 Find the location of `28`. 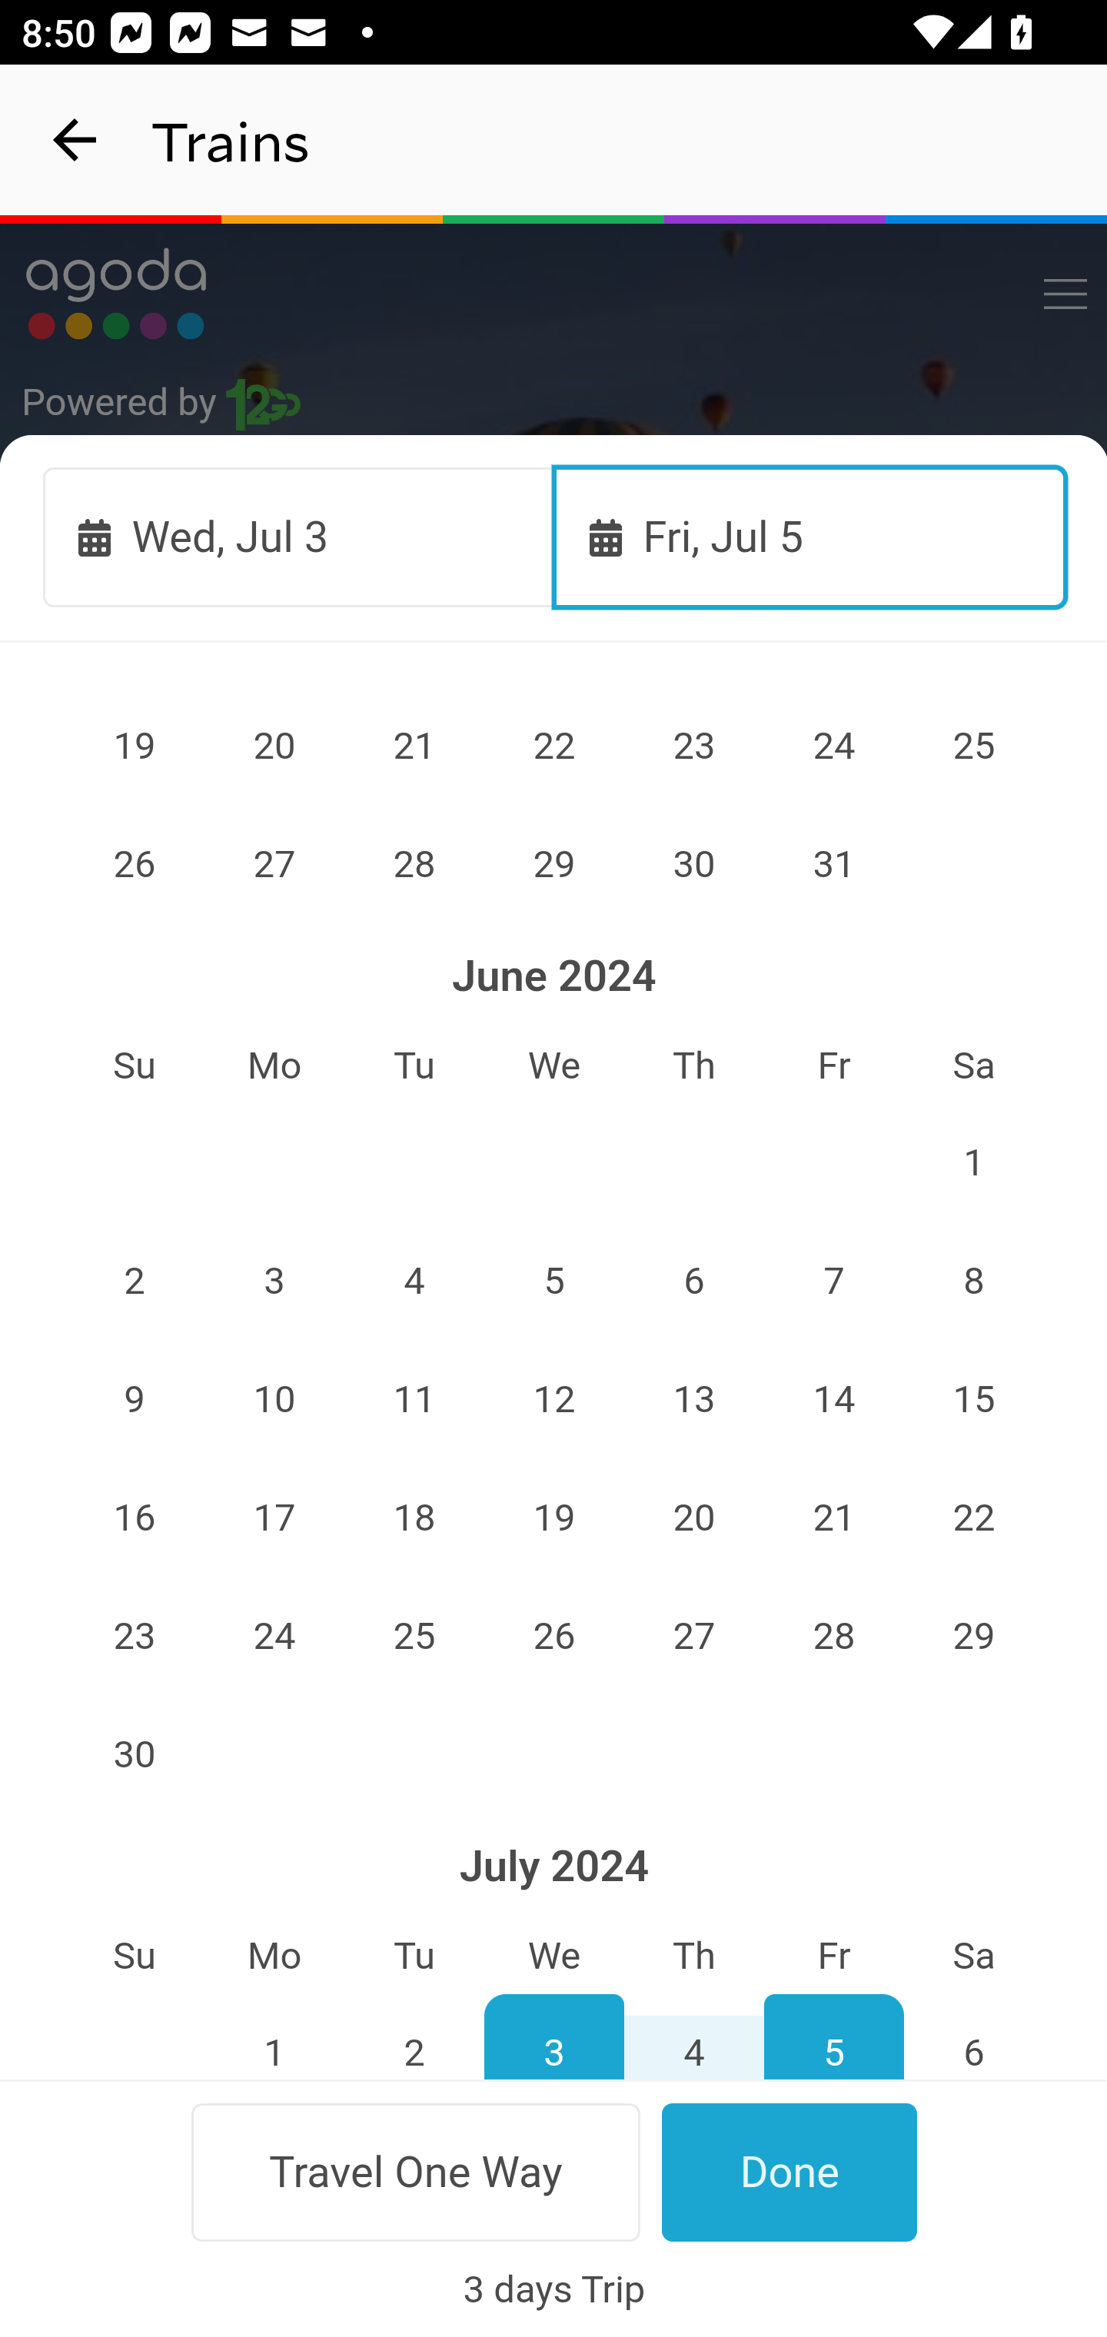

28 is located at coordinates (415, 864).